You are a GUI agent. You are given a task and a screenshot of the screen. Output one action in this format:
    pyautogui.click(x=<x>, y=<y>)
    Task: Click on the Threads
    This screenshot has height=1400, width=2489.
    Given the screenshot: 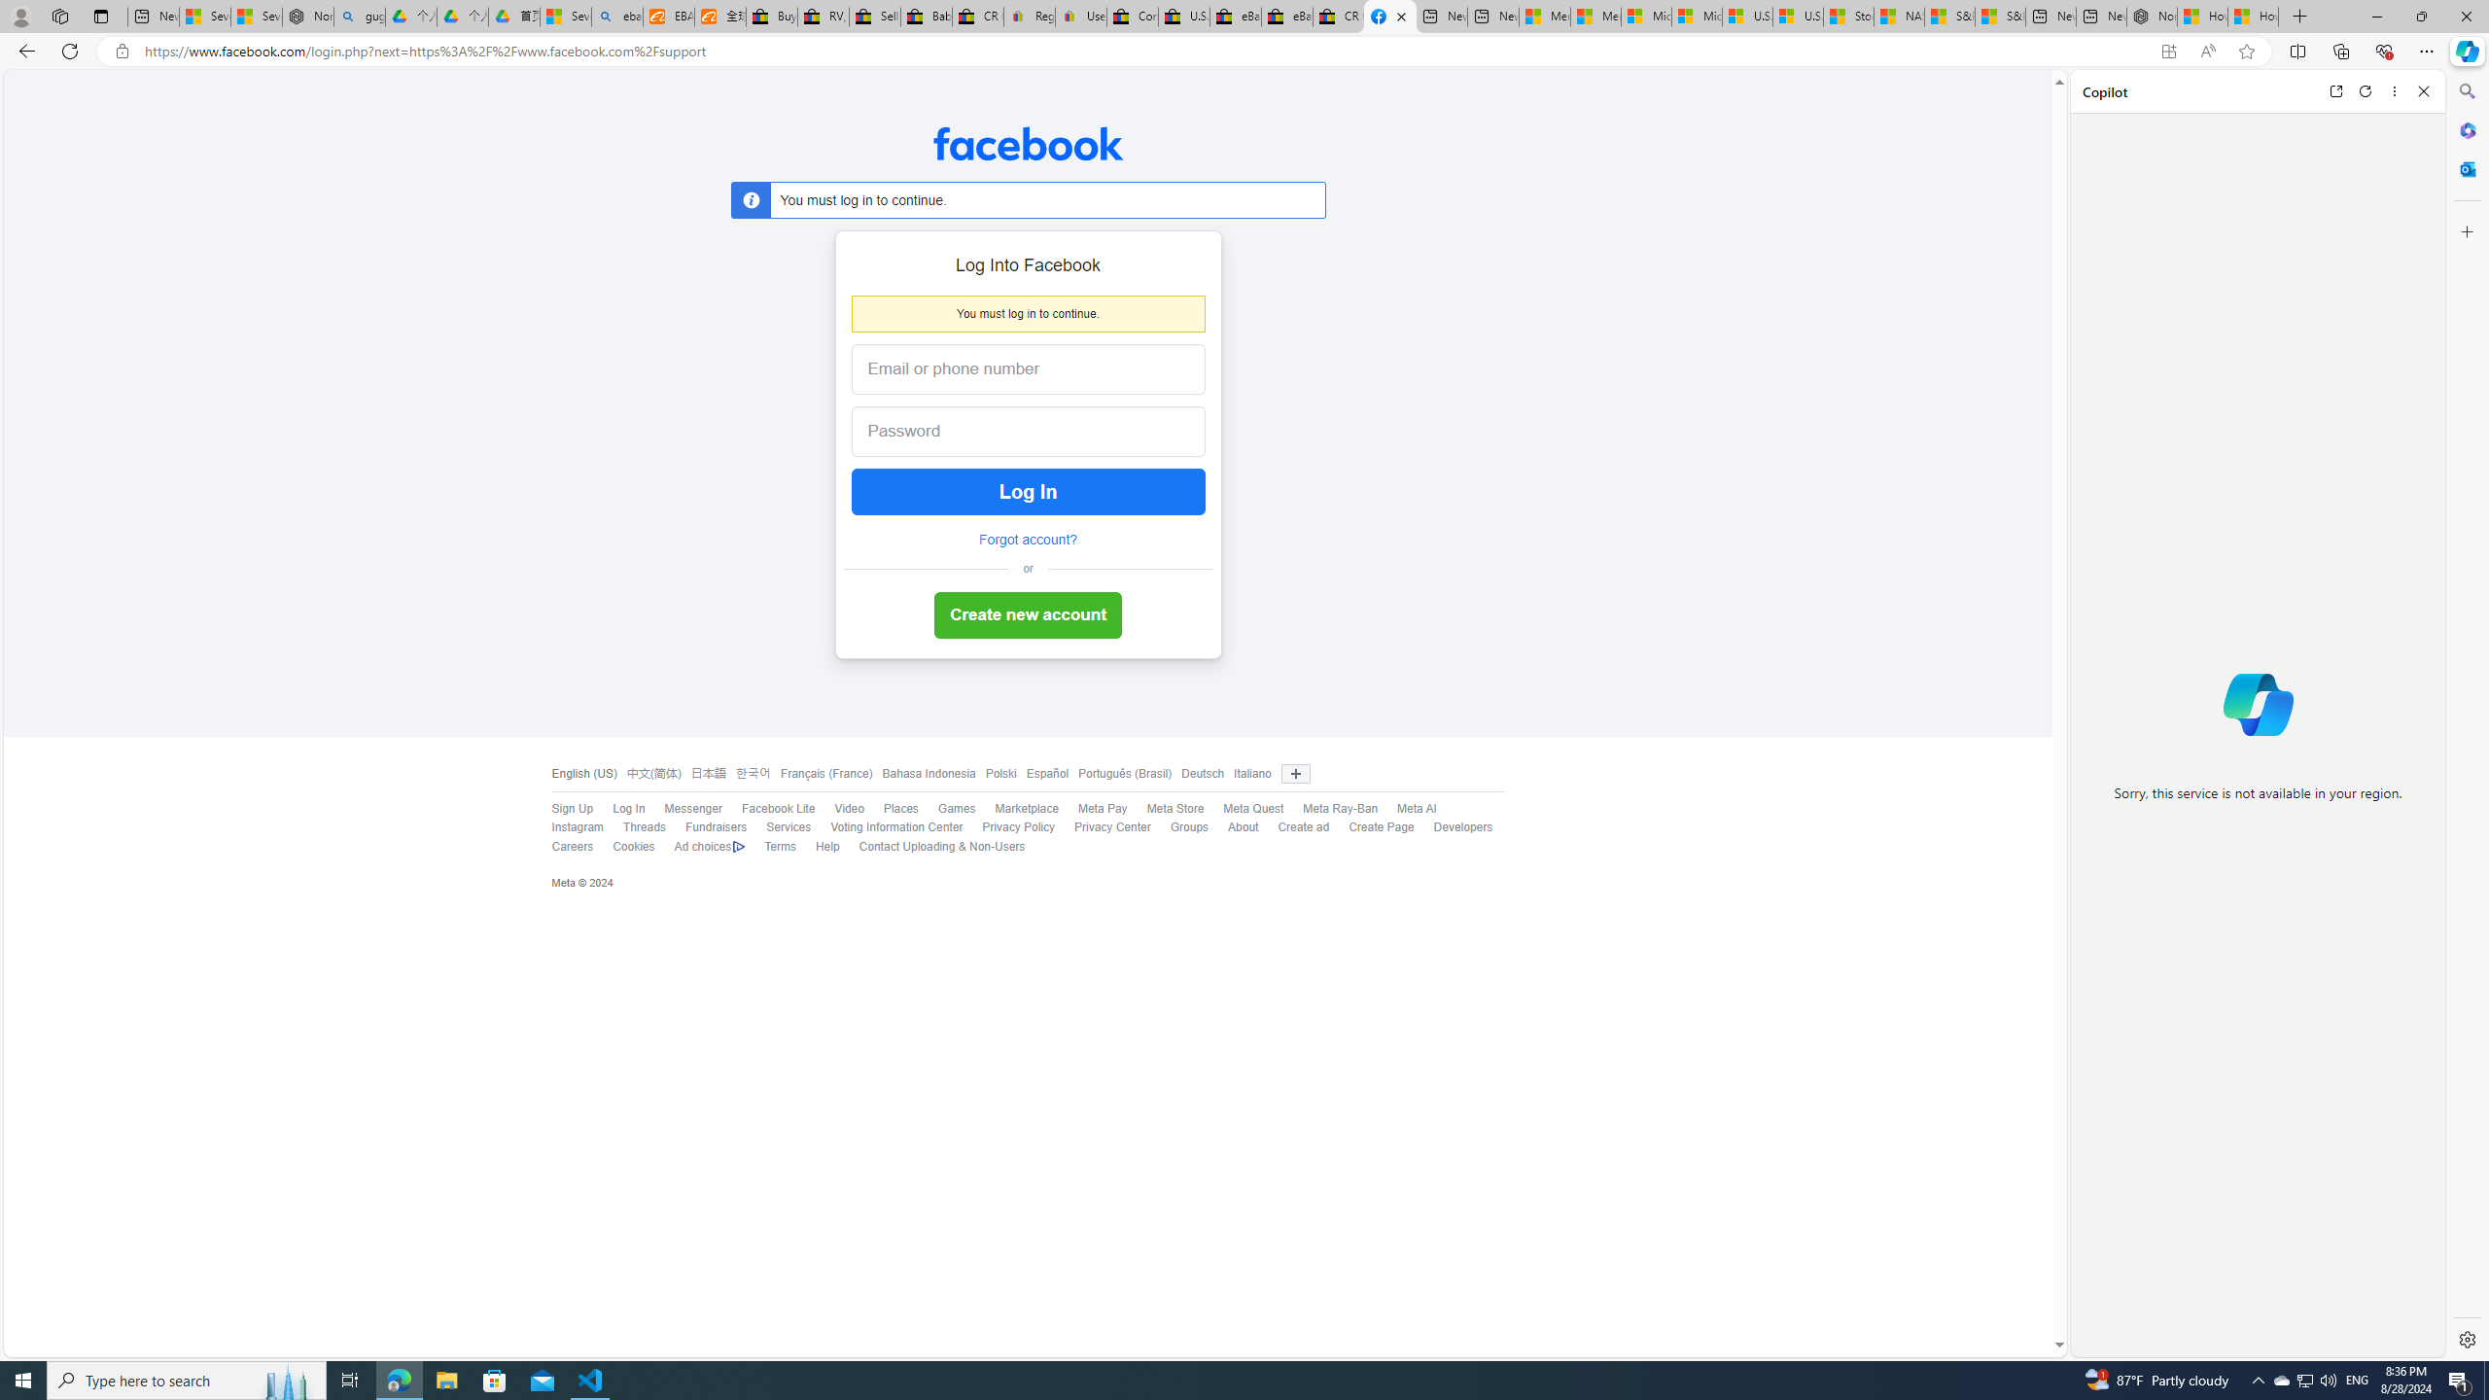 What is the action you would take?
    pyautogui.click(x=634, y=828)
    